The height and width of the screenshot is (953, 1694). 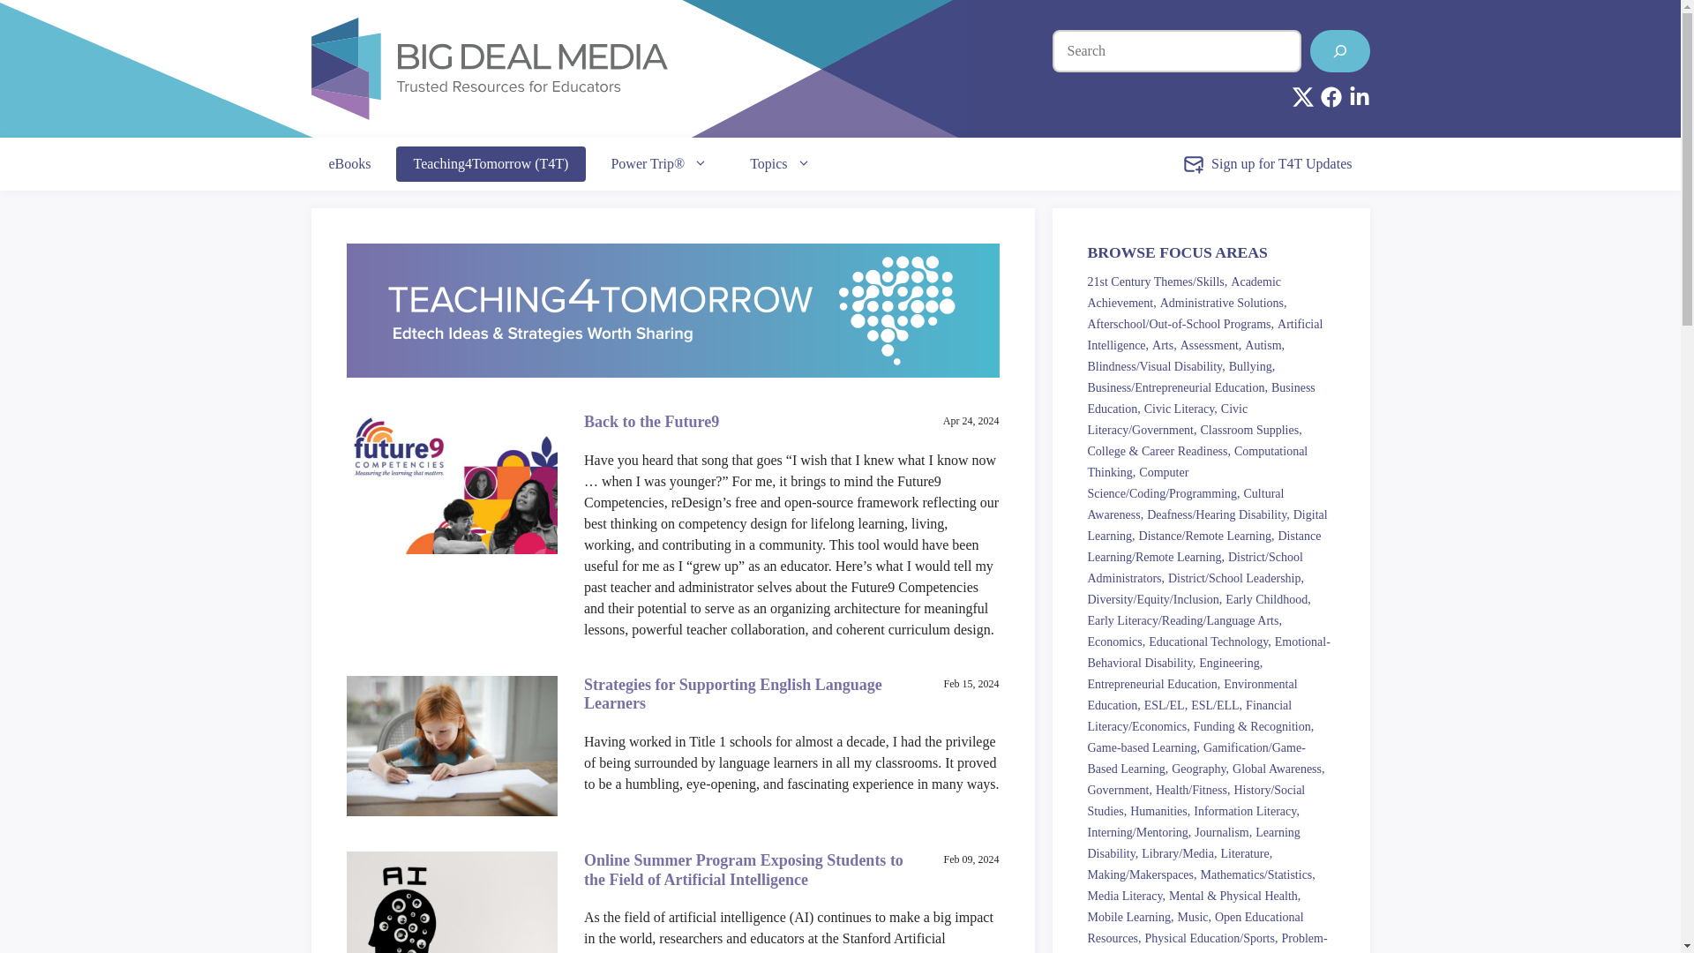 What do you see at coordinates (349, 164) in the screenshot?
I see `eBooks` at bounding box center [349, 164].